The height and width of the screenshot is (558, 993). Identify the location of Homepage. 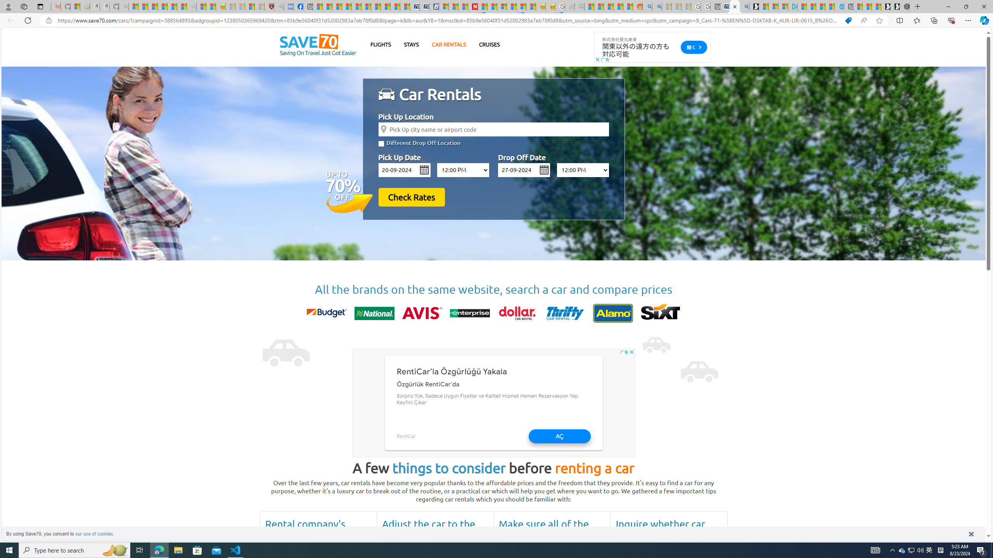
(318, 45).